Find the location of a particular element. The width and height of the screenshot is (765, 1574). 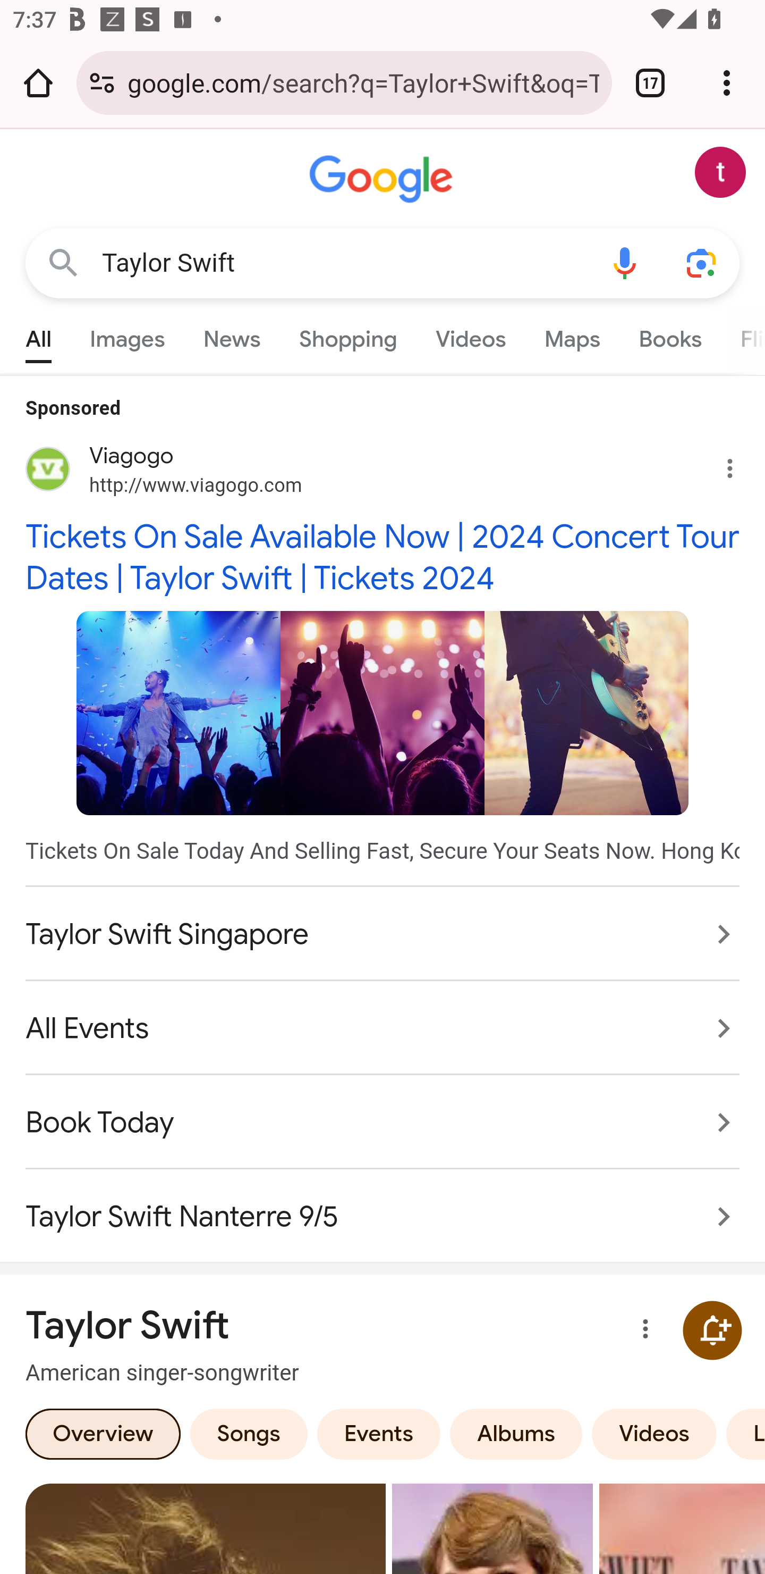

Videos is located at coordinates (471, 335).